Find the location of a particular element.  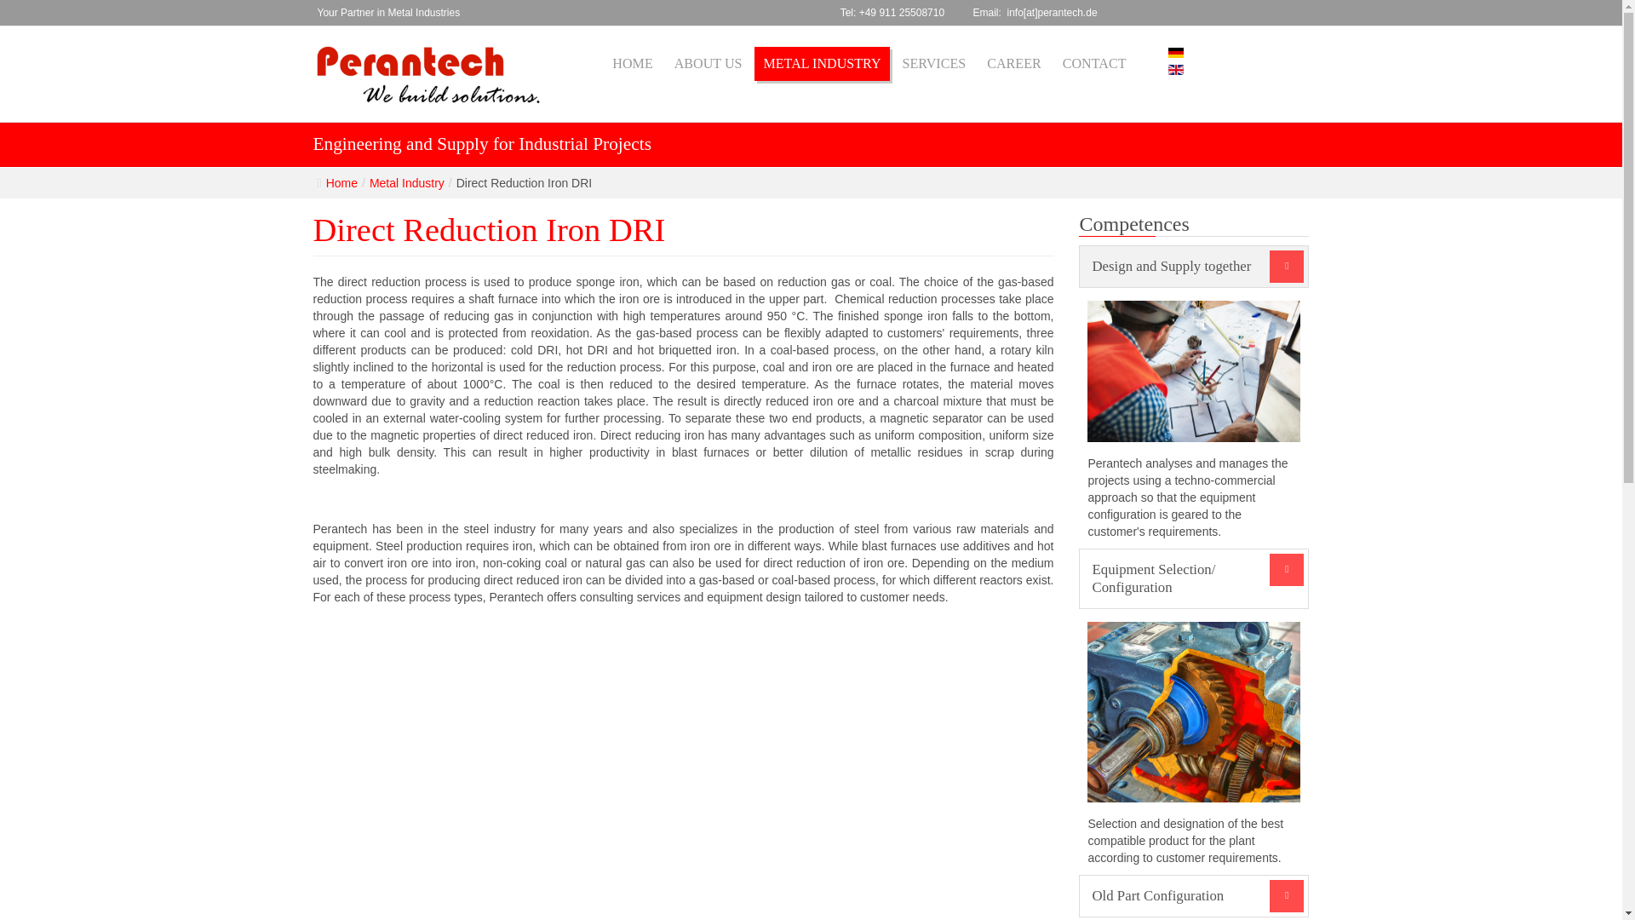

CAREER is located at coordinates (1013, 64).